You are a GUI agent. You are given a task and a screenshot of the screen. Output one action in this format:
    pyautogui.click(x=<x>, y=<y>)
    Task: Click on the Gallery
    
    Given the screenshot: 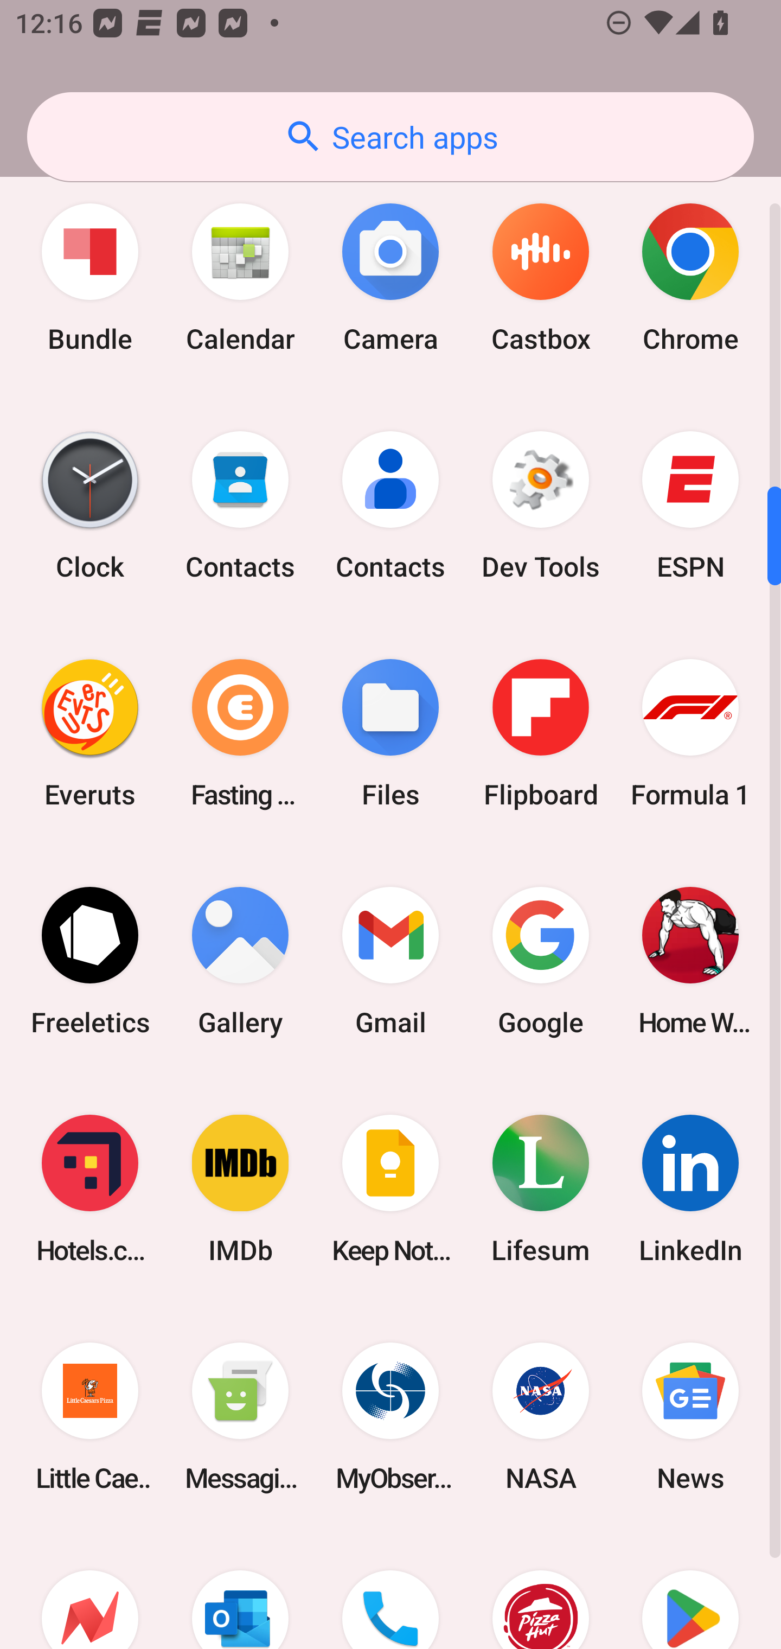 What is the action you would take?
    pyautogui.click(x=240, y=961)
    